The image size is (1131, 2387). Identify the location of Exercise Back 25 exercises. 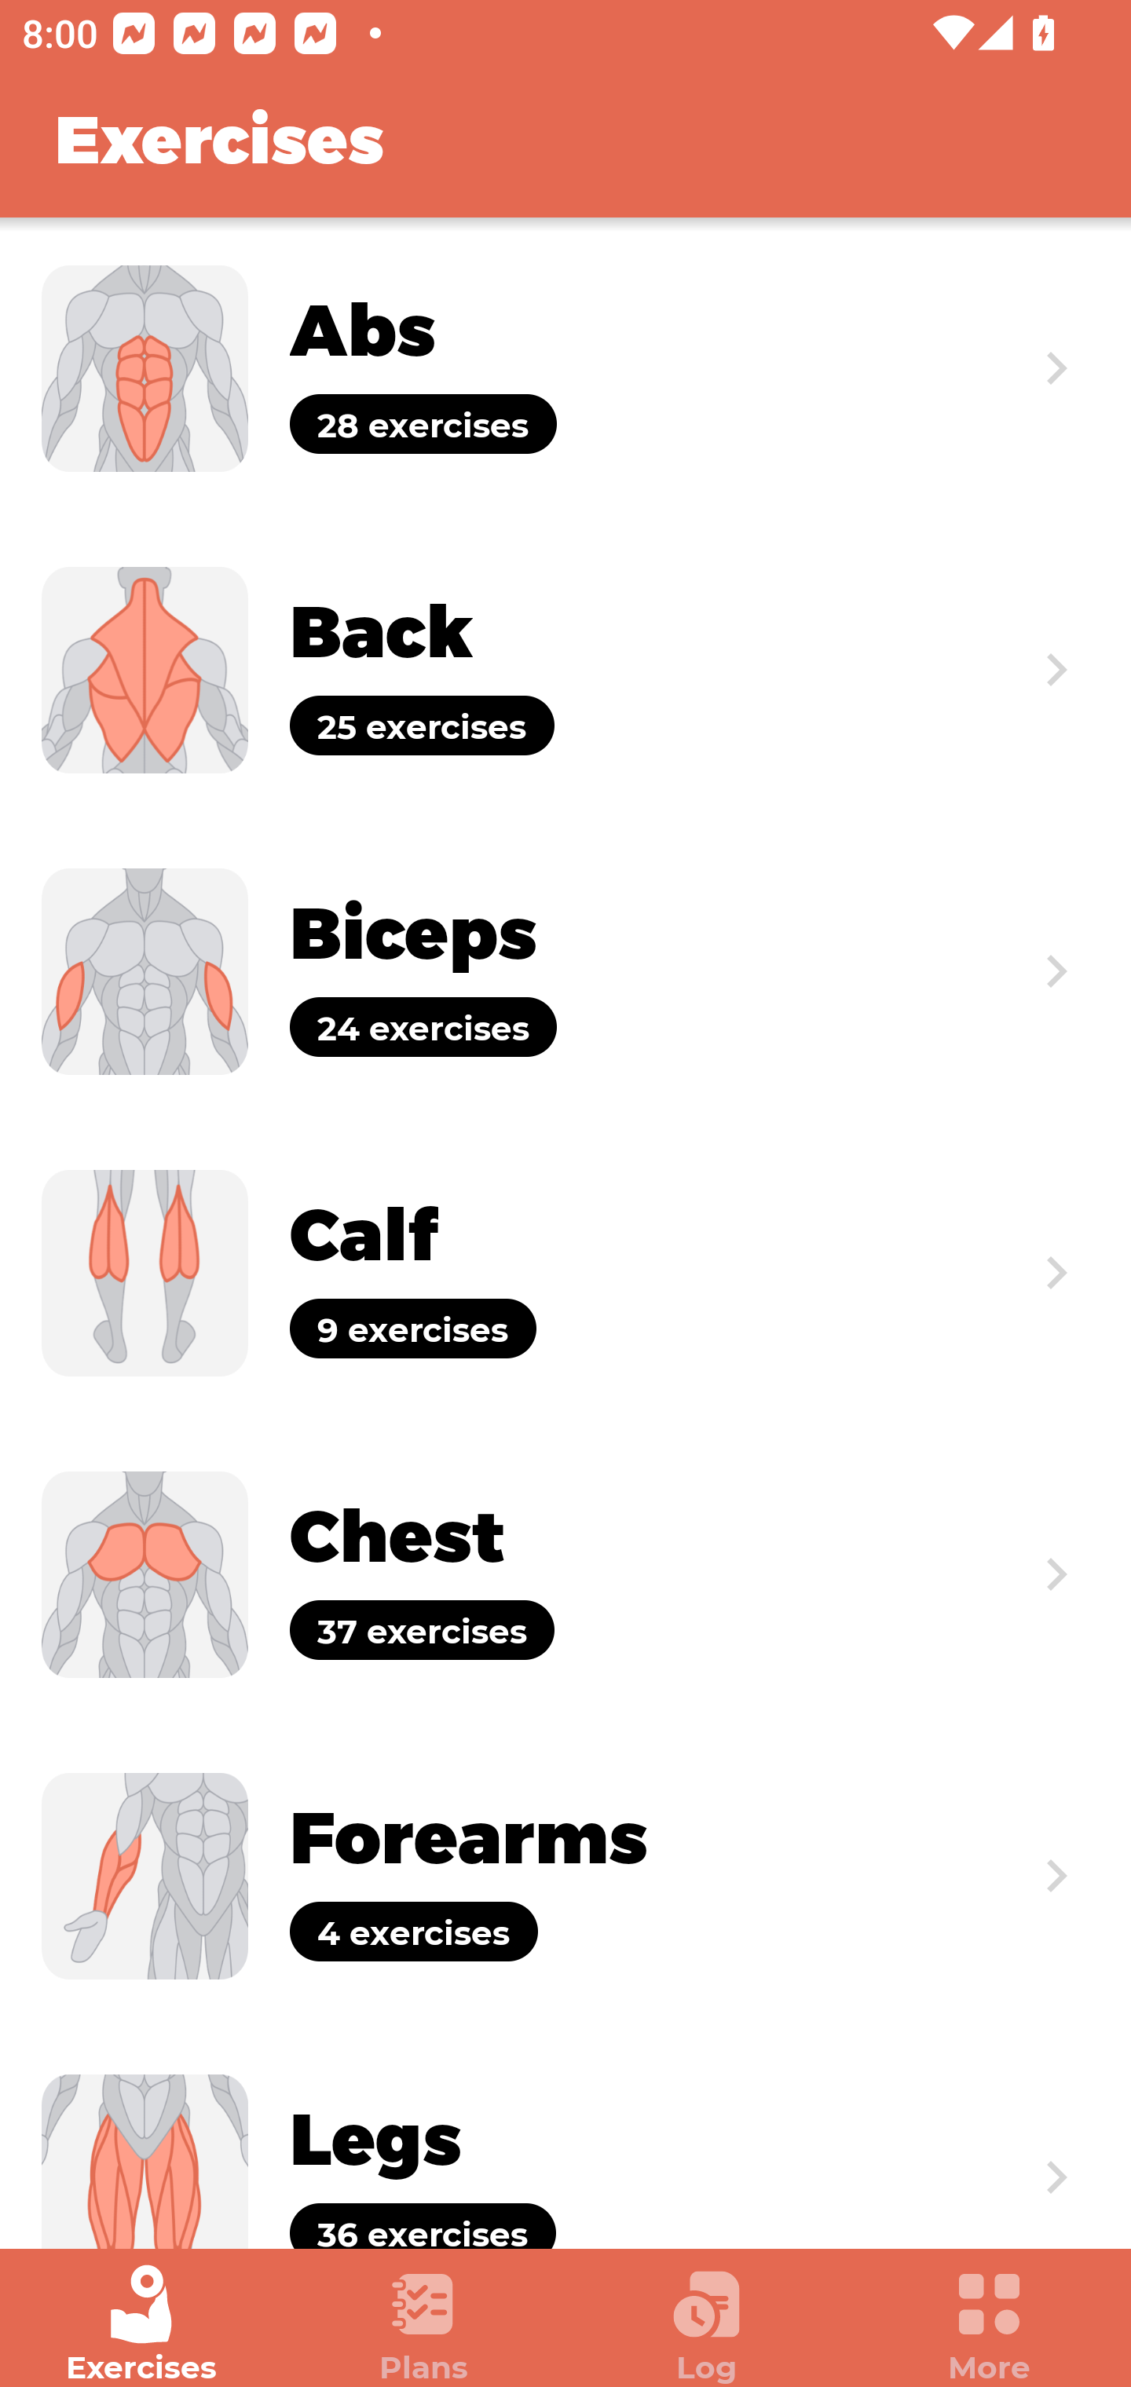
(565, 669).